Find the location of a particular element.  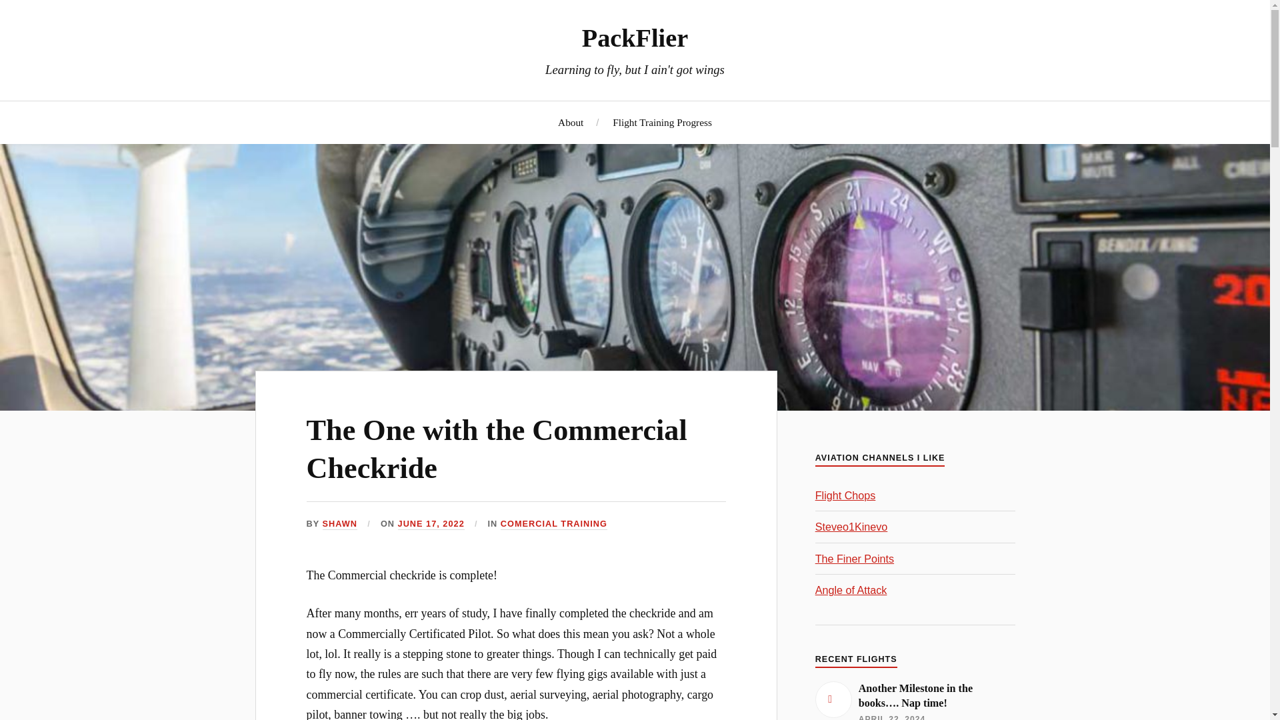

JUNE 17, 2022 is located at coordinates (431, 524).